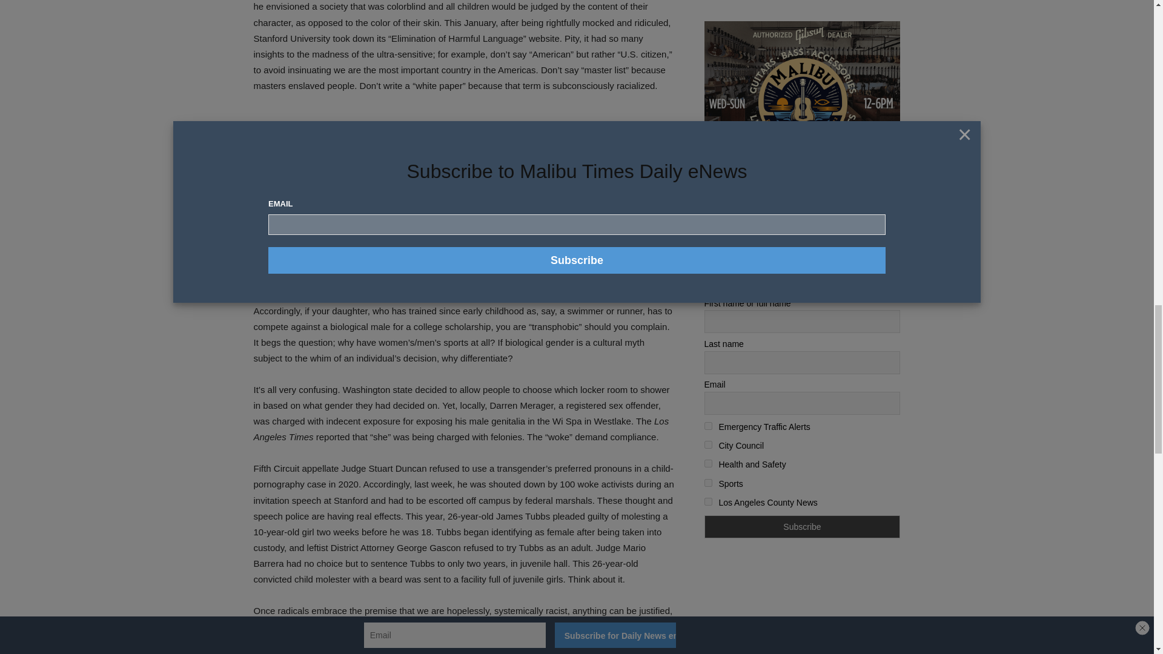  What do you see at coordinates (707, 444) in the screenshot?
I see `3` at bounding box center [707, 444].